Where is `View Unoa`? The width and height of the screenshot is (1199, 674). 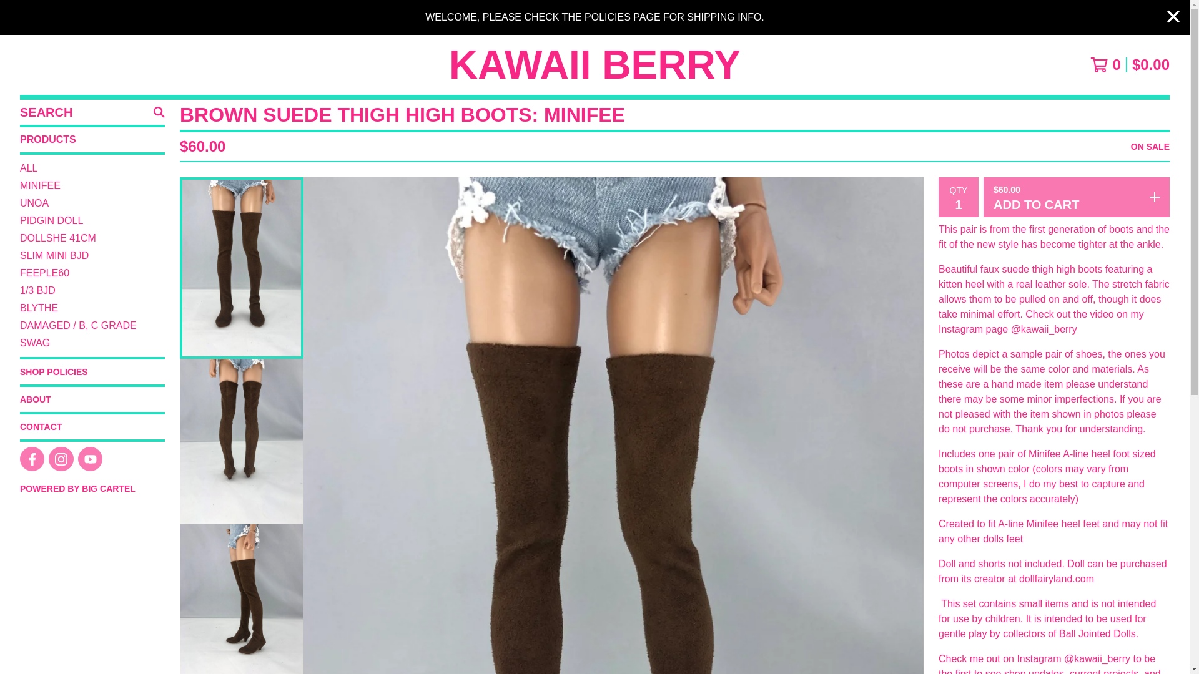
View Unoa is located at coordinates (92, 203).